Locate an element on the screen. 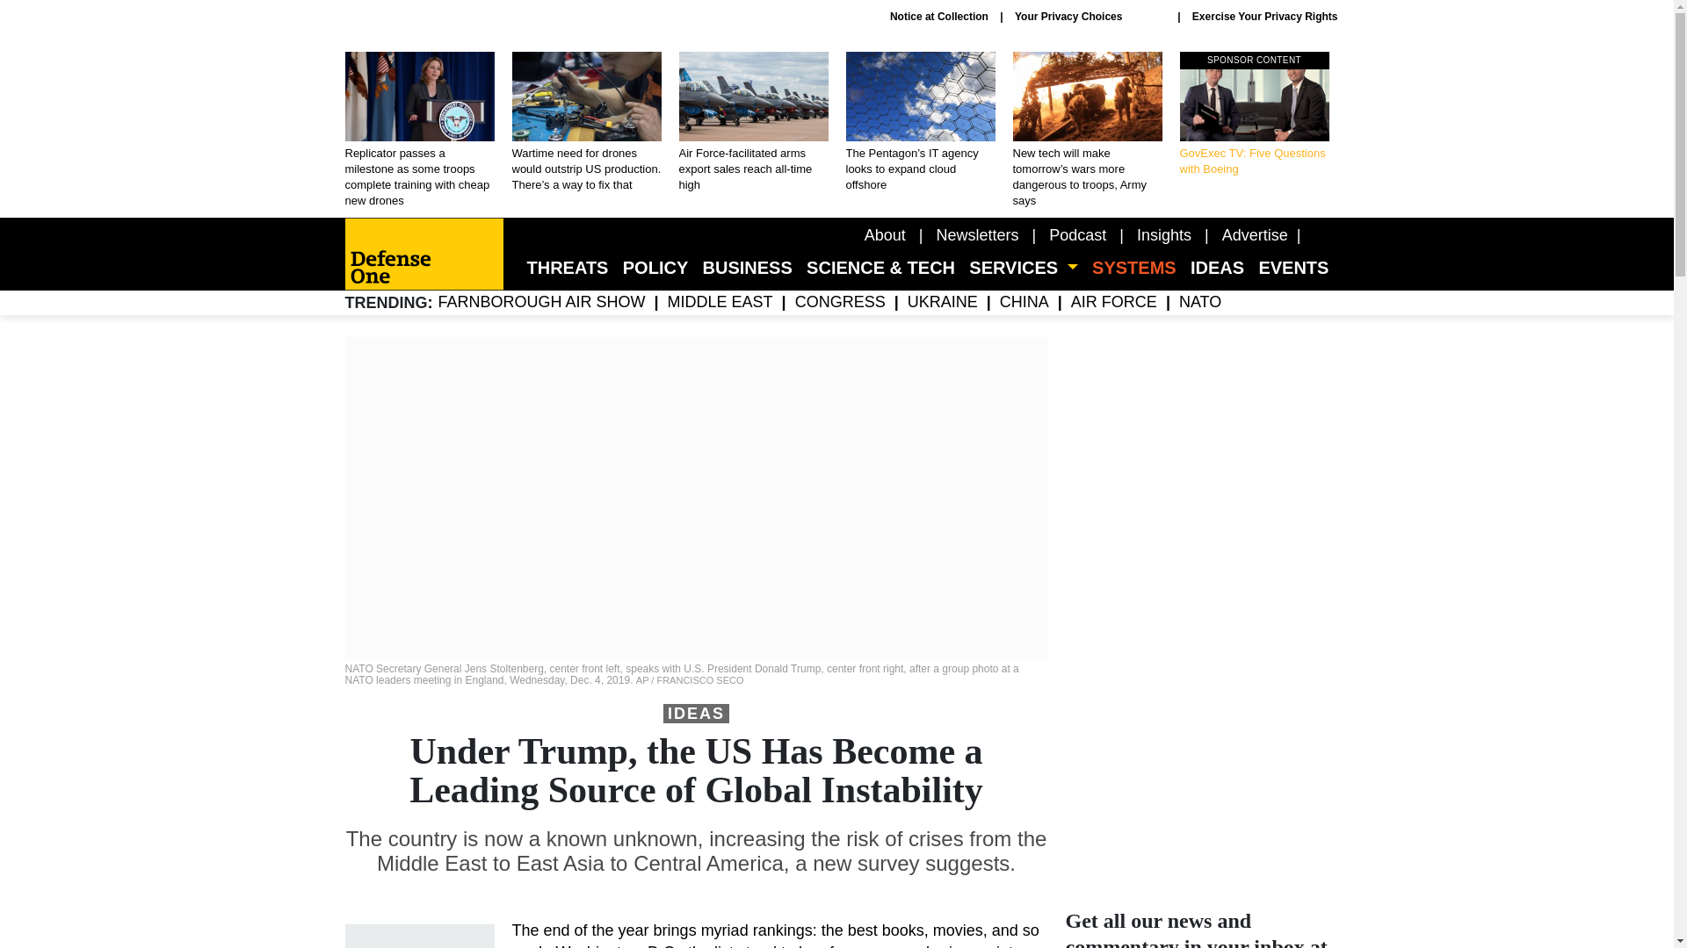 The image size is (1687, 948). Podcast is located at coordinates (1077, 235).